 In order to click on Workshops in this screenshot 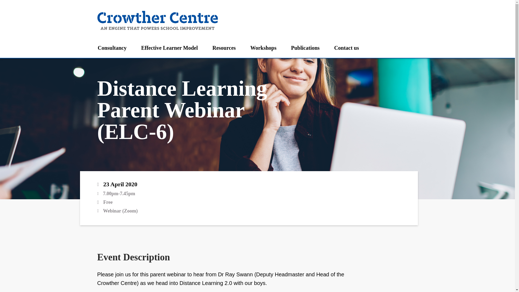, I will do `click(263, 48)`.